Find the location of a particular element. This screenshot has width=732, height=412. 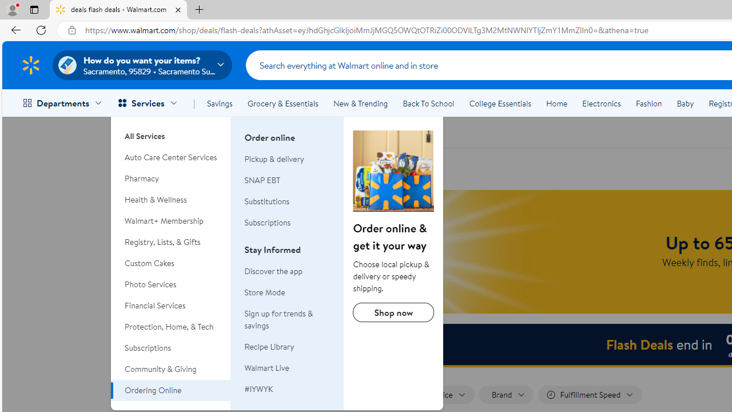

Walmart+ Membership is located at coordinates (171, 221).